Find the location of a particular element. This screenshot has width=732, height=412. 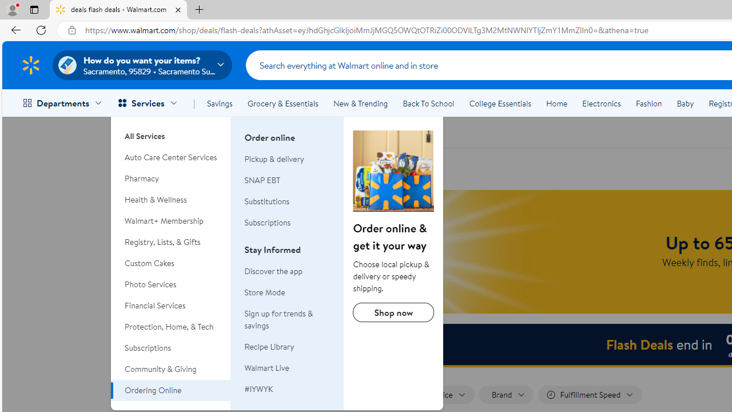

Walmart+ Membership is located at coordinates (171, 221).